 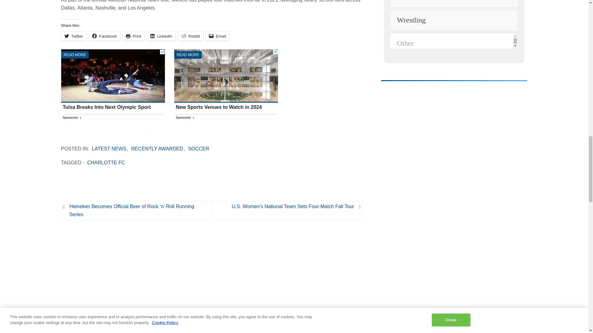 What do you see at coordinates (113, 92) in the screenshot?
I see `3rd party ad content` at bounding box center [113, 92].